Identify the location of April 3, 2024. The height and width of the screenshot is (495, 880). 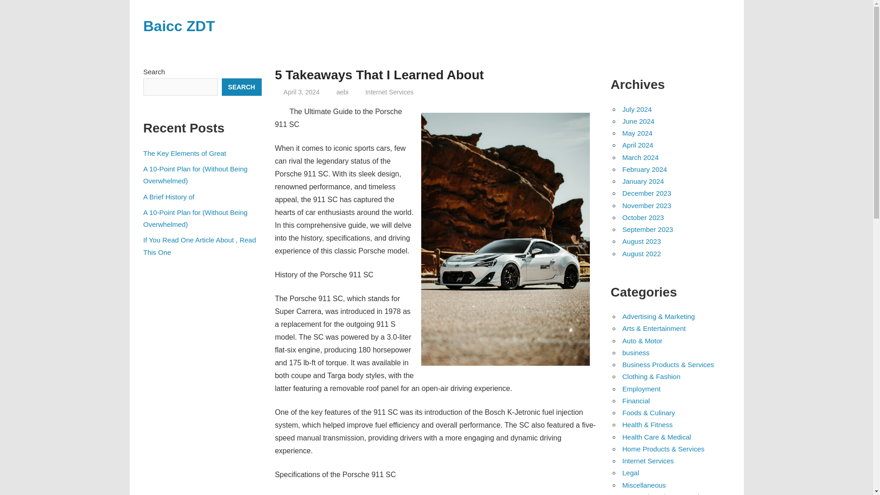
(302, 92).